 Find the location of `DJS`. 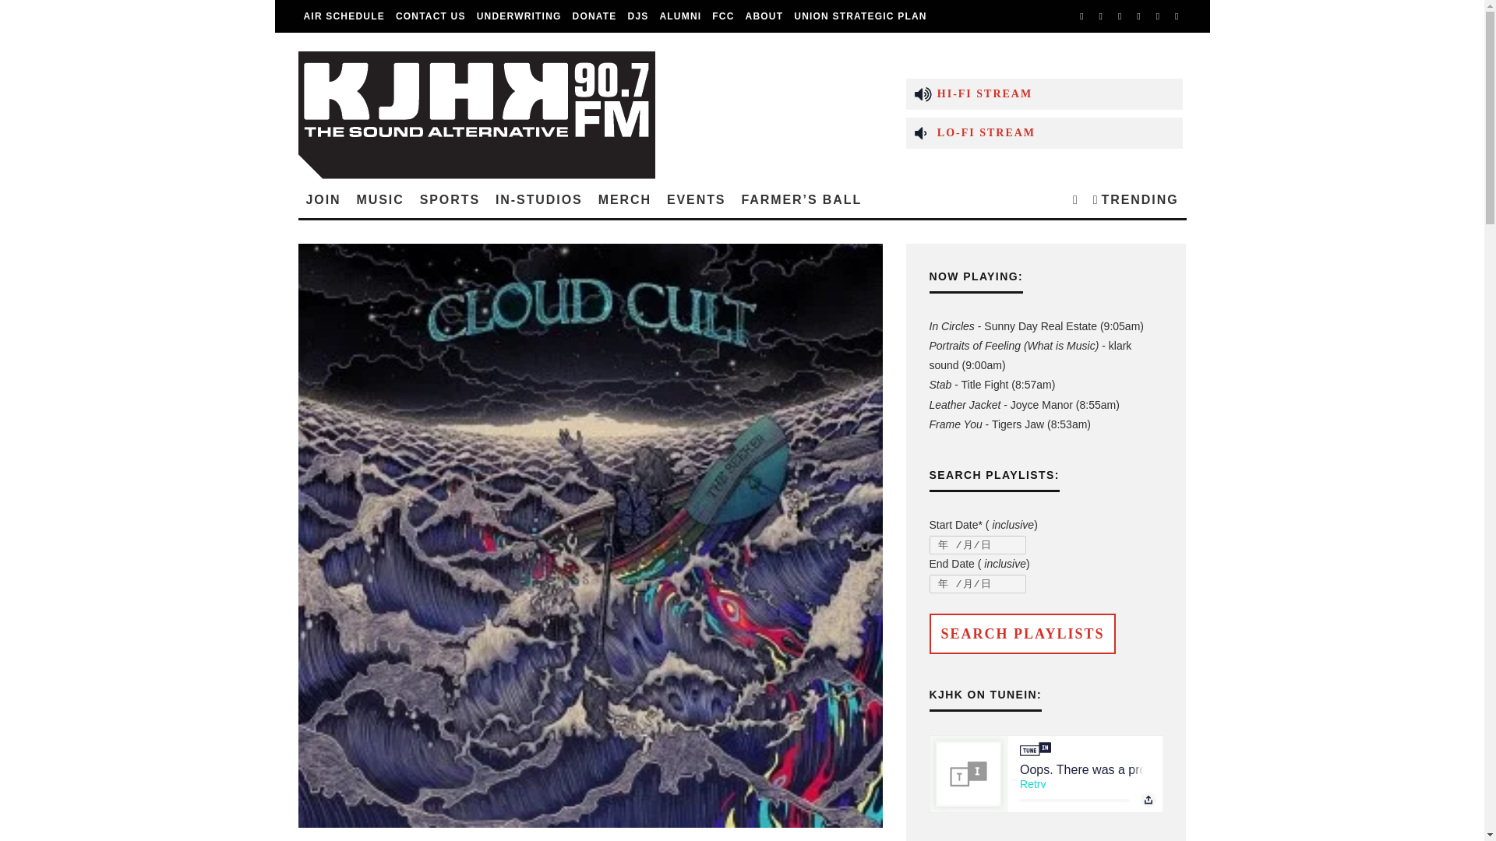

DJS is located at coordinates (638, 16).